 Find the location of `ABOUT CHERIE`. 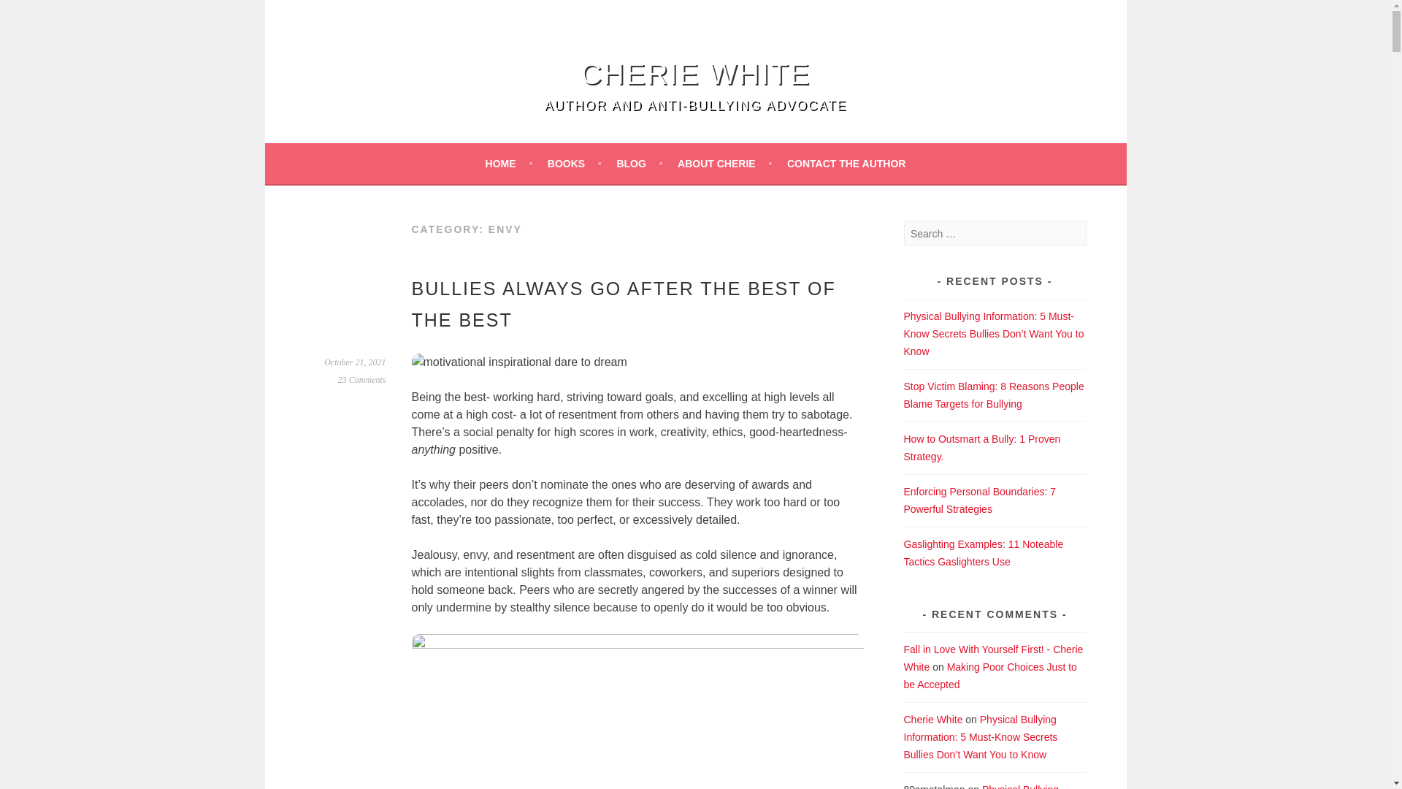

ABOUT CHERIE is located at coordinates (724, 164).